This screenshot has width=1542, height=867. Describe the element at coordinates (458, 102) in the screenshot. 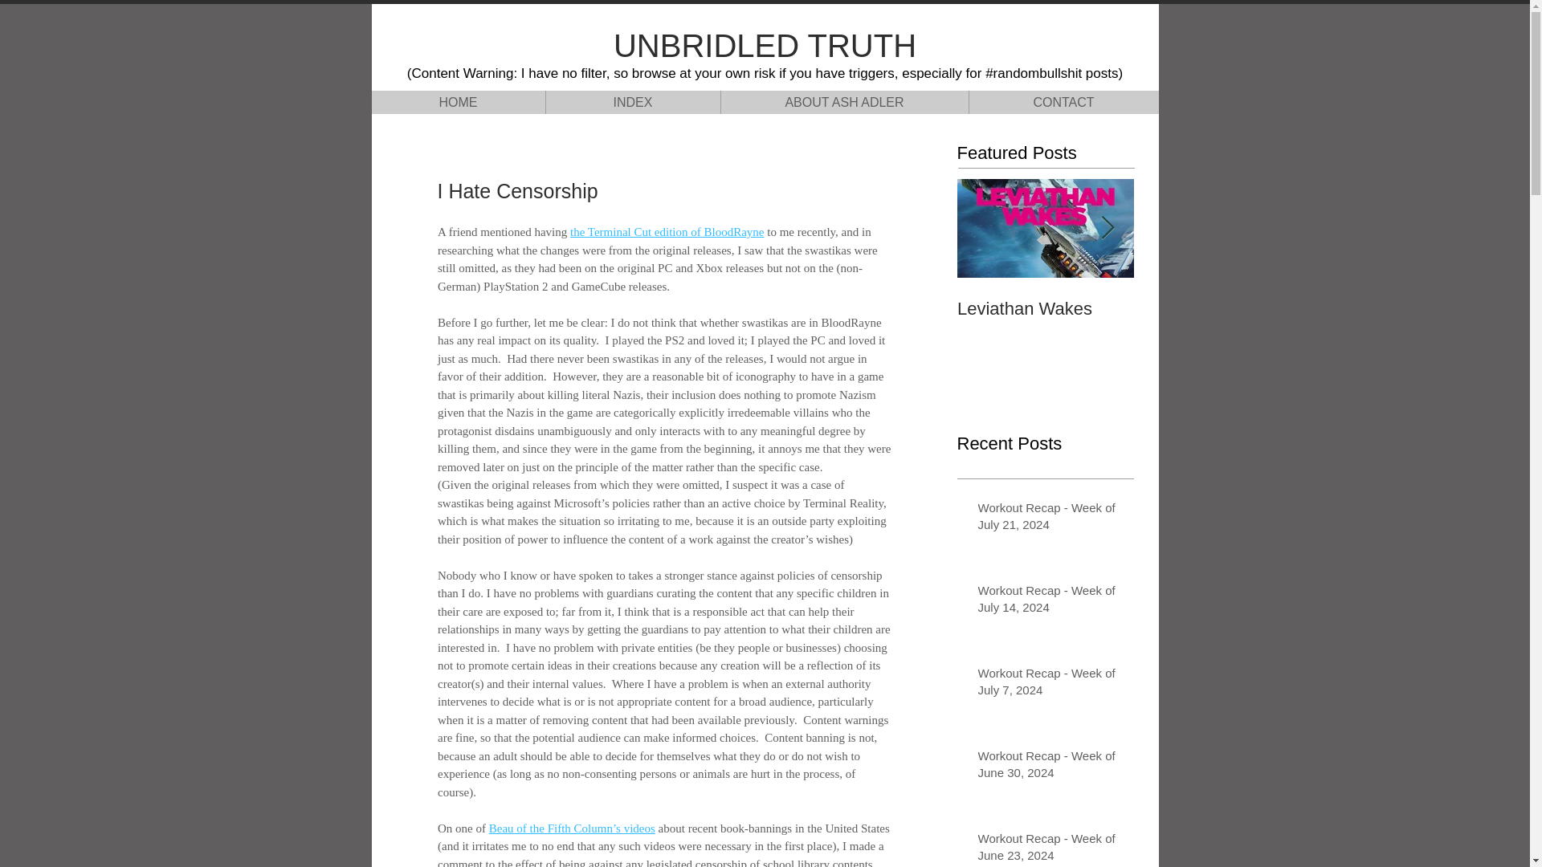

I see `HOME` at that location.